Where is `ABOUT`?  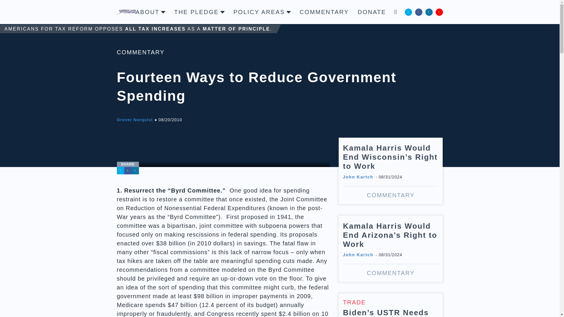 ABOUT is located at coordinates (150, 12).